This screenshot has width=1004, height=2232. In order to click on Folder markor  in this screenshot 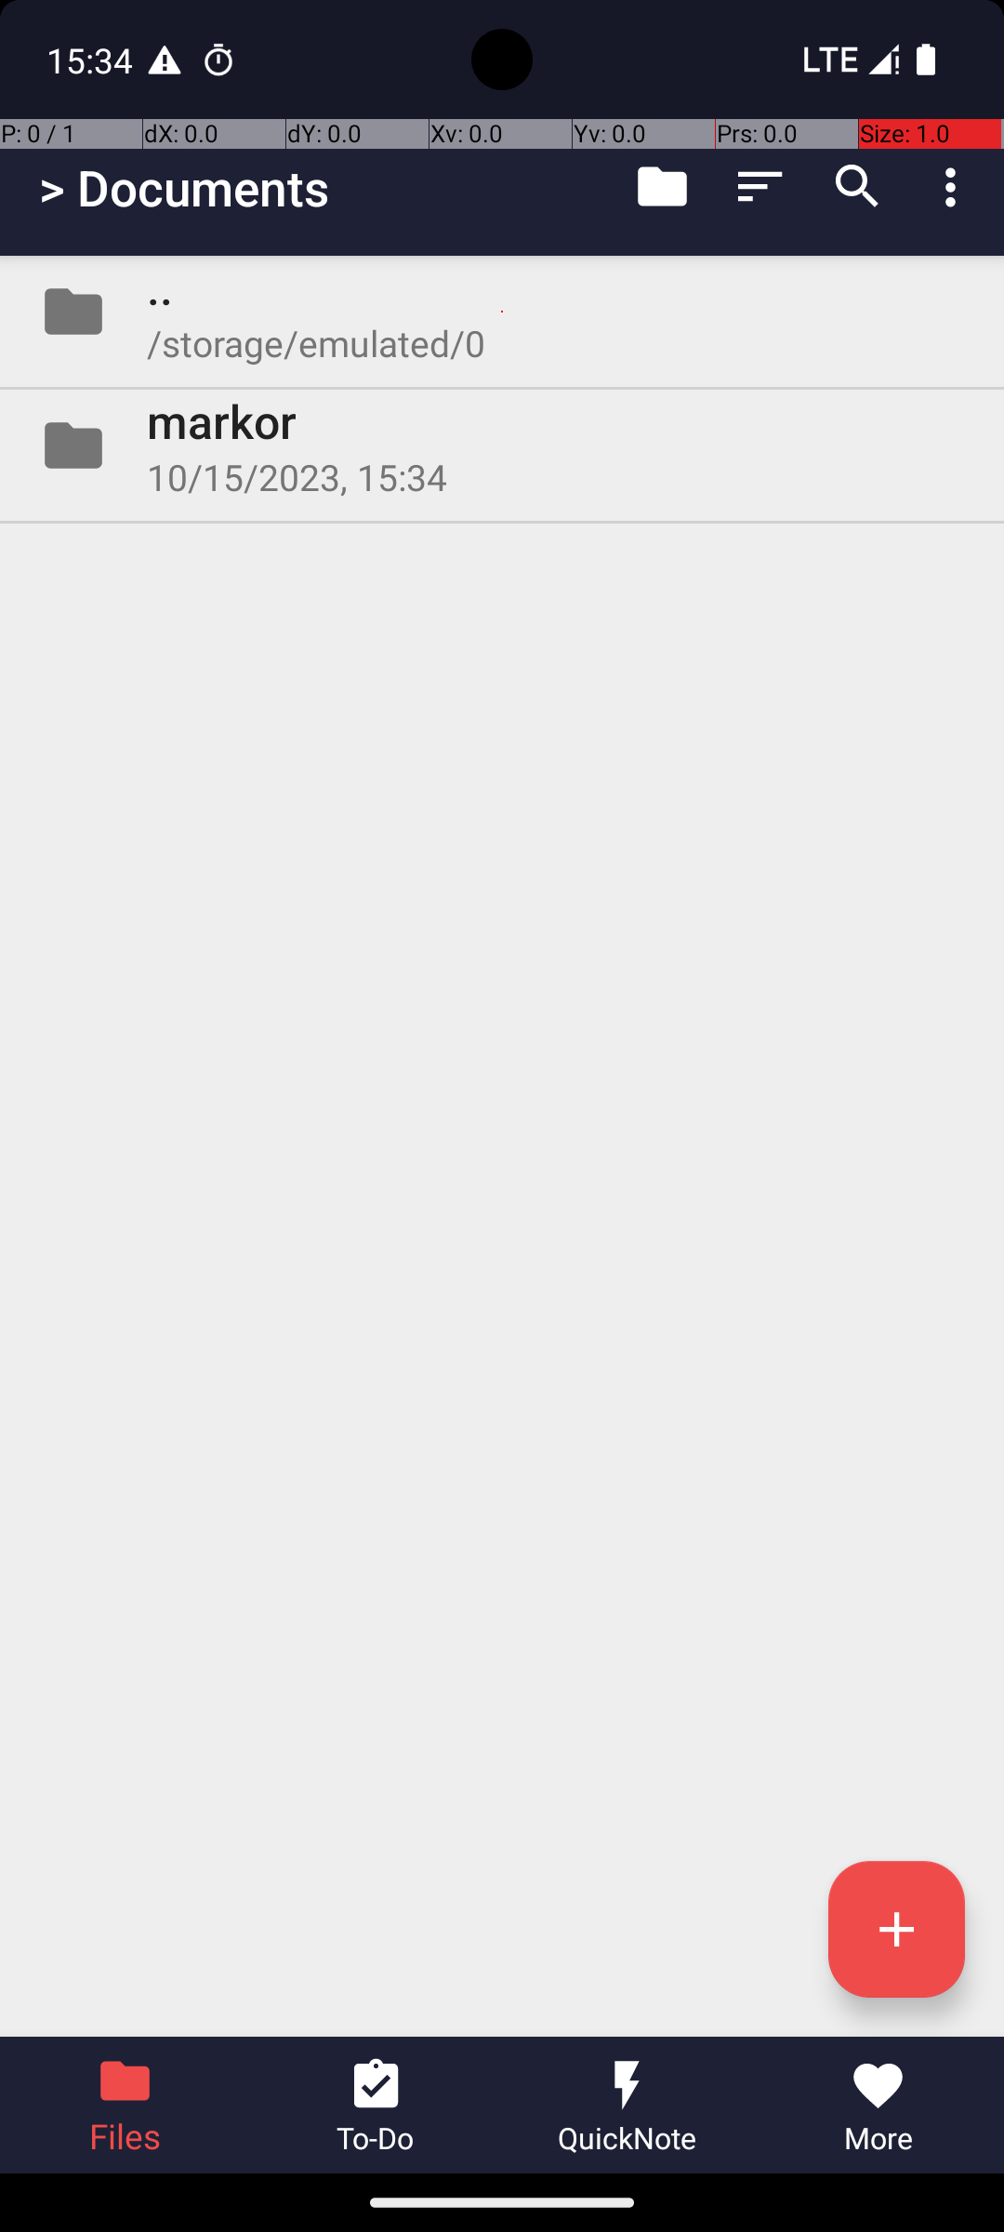, I will do `click(502, 445)`.